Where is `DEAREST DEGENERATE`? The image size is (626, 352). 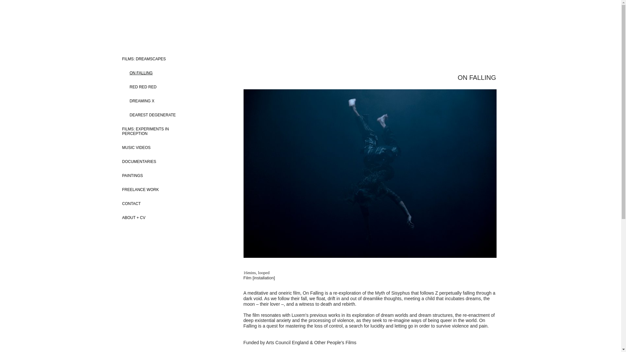 DEAREST DEGENERATE is located at coordinates (149, 115).